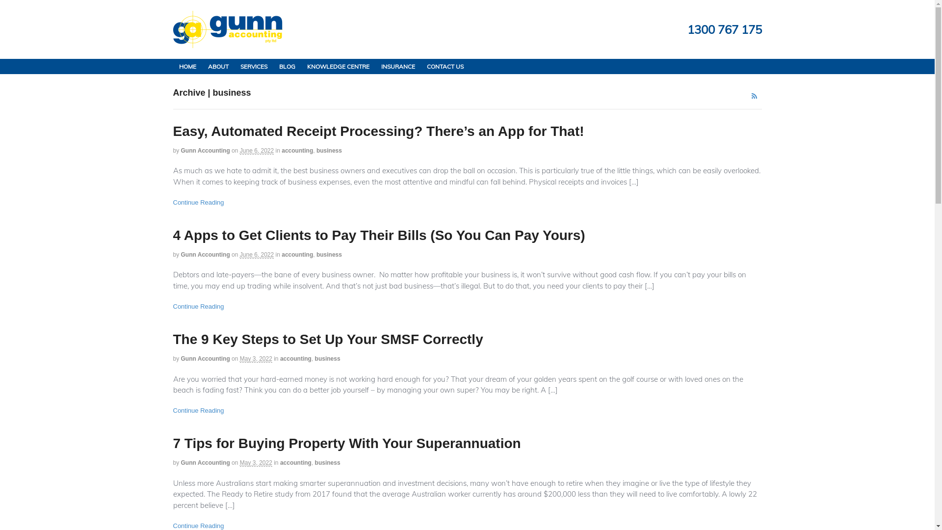 This screenshot has height=530, width=942. What do you see at coordinates (187, 67) in the screenshot?
I see `HOME` at bounding box center [187, 67].